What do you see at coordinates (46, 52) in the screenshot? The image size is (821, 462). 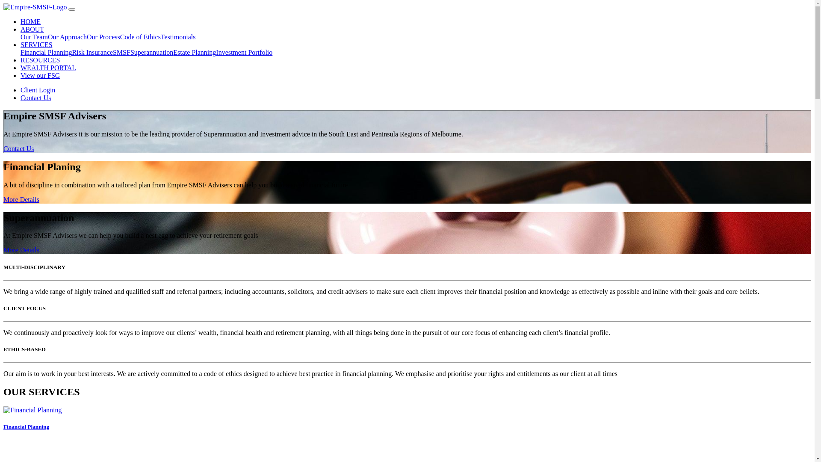 I see `Financial Planning` at bounding box center [46, 52].